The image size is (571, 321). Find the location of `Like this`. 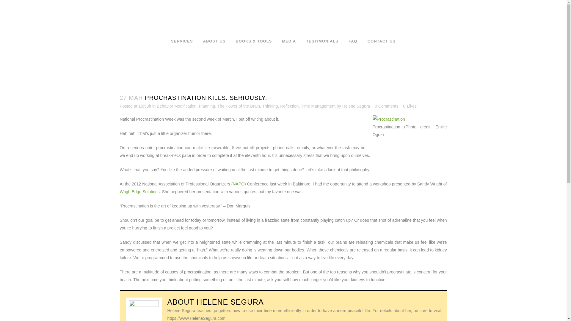

Like this is located at coordinates (410, 106).